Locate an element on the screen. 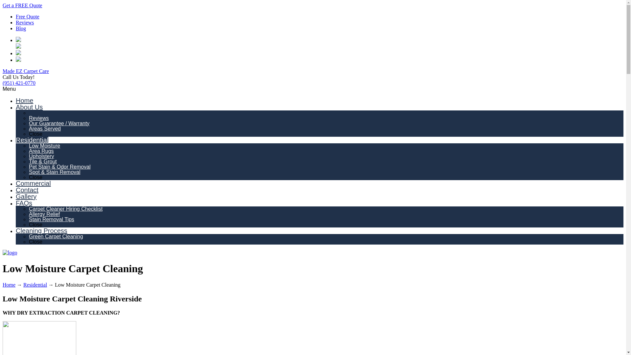  Get a FREE Quote is located at coordinates (22, 5).